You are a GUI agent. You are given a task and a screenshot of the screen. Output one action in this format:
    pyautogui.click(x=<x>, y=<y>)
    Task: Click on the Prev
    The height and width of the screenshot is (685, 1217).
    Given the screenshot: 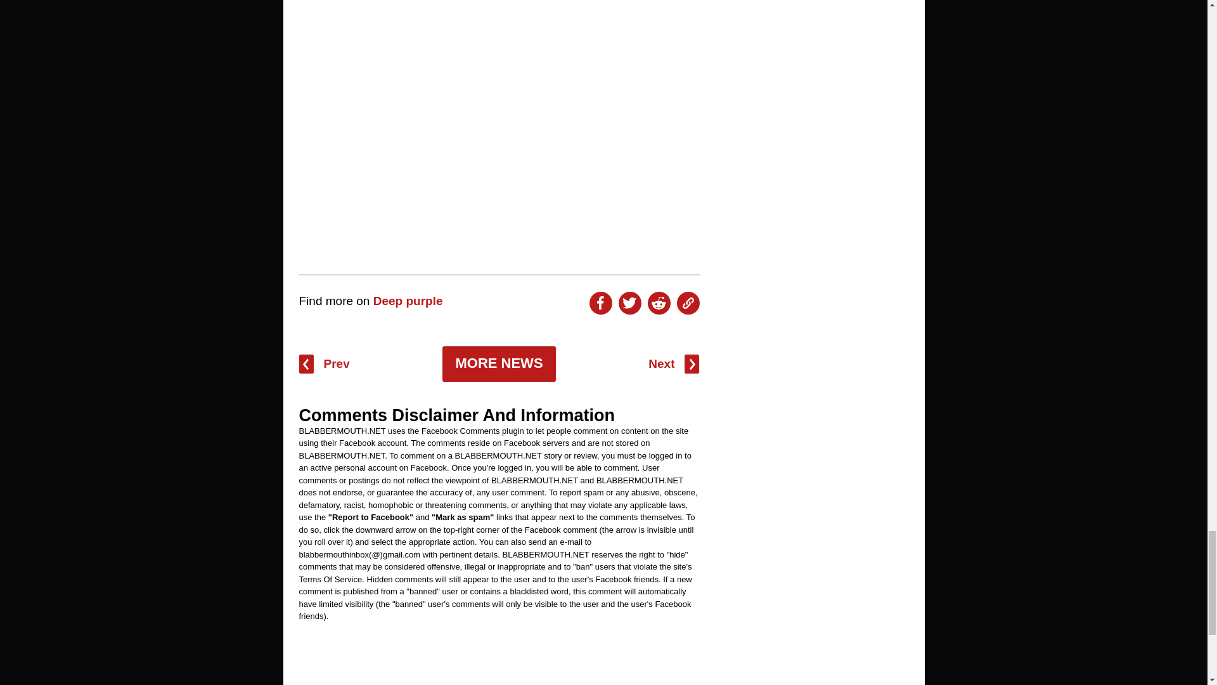 What is the action you would take?
    pyautogui.click(x=325, y=364)
    